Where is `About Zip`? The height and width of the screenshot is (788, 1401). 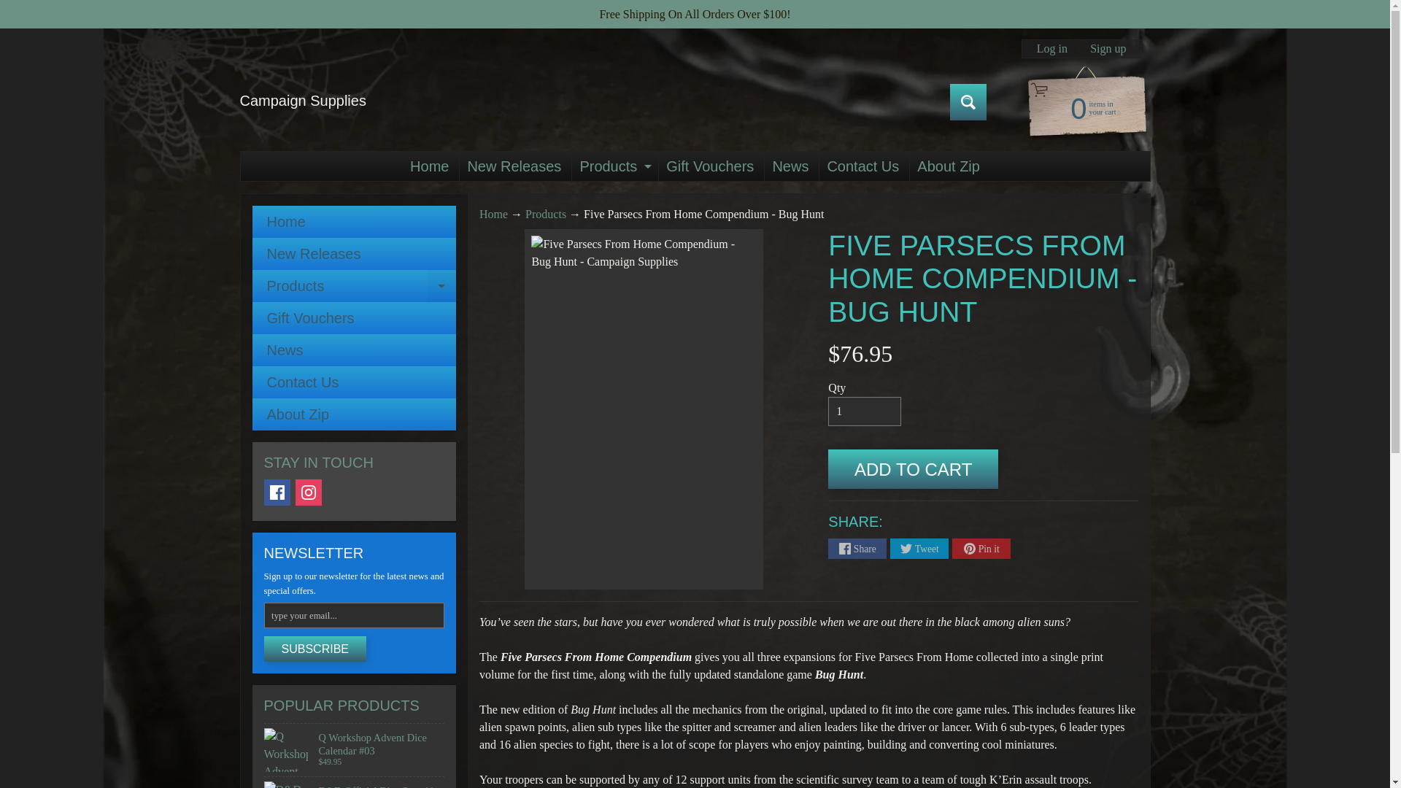 About Zip is located at coordinates (1108, 48).